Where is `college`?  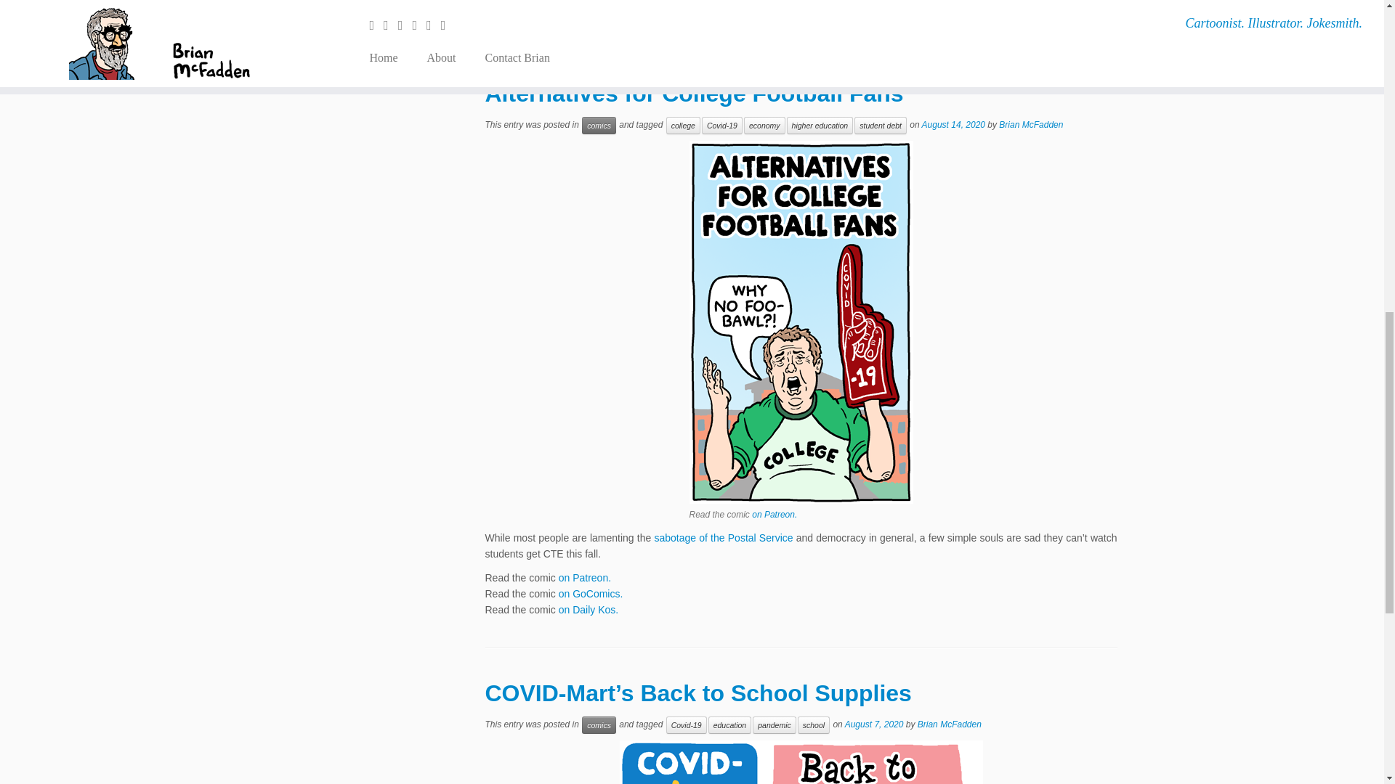 college is located at coordinates (683, 125).